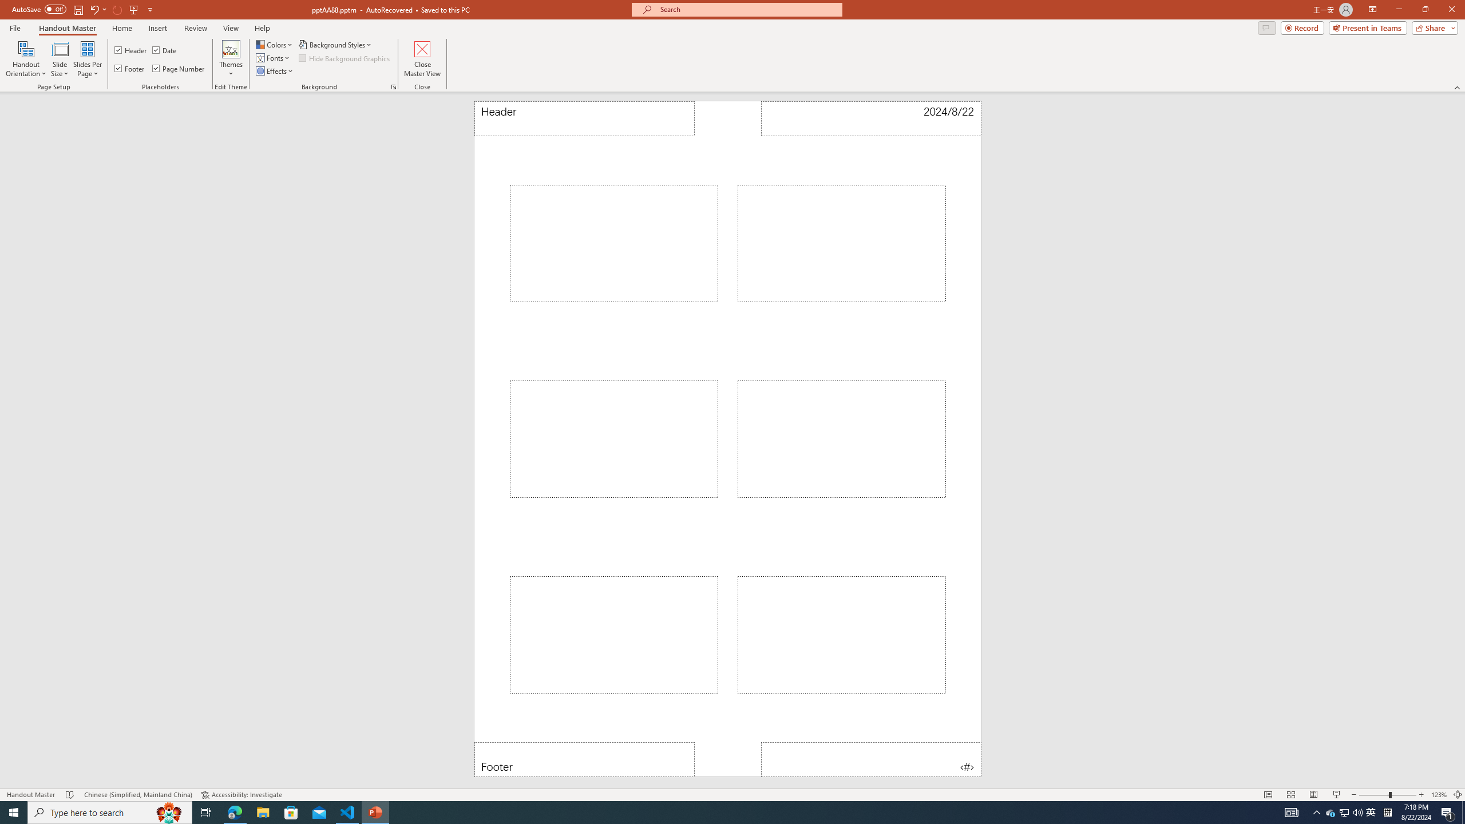 The height and width of the screenshot is (824, 1465). I want to click on Colors, so click(275, 45).